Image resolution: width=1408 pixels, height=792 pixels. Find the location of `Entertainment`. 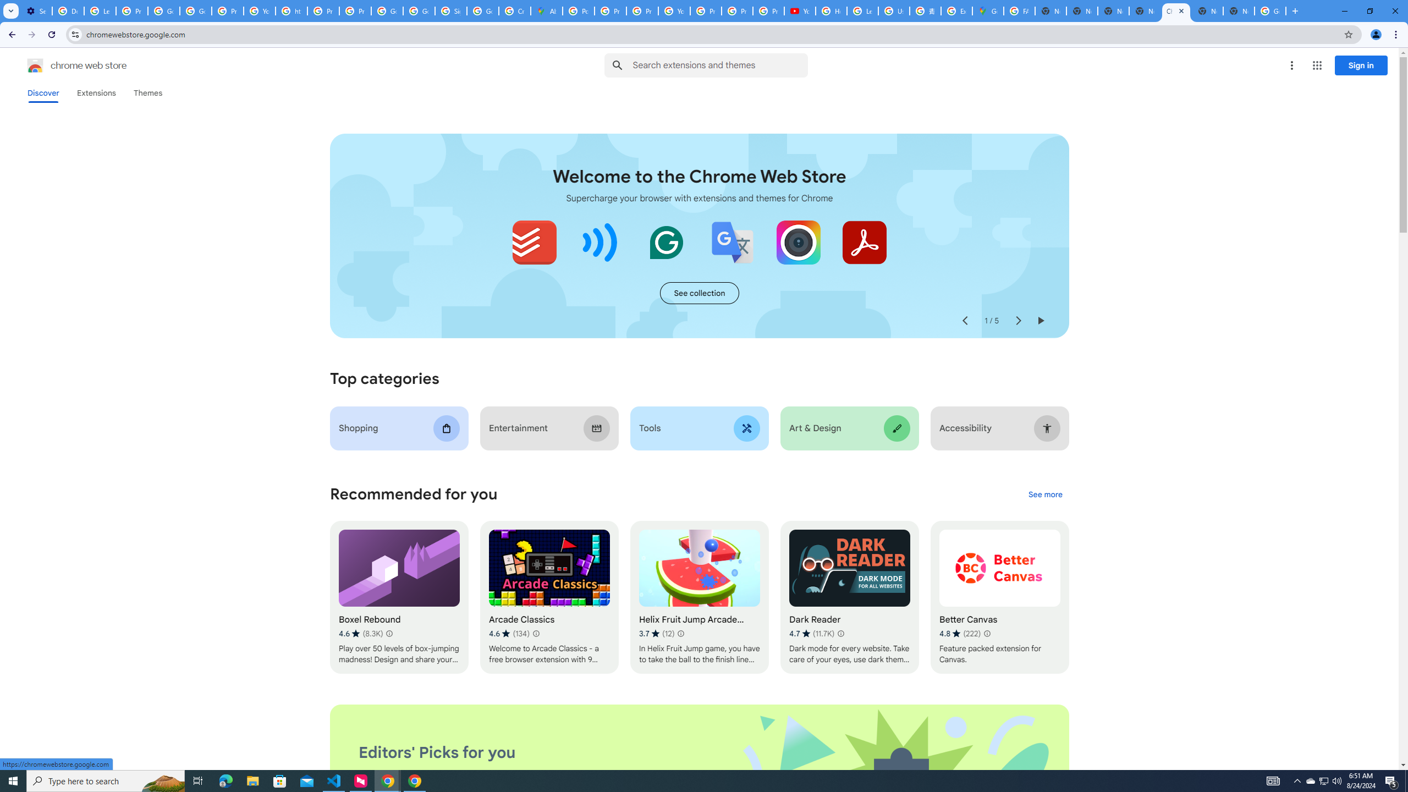

Entertainment is located at coordinates (549, 428).